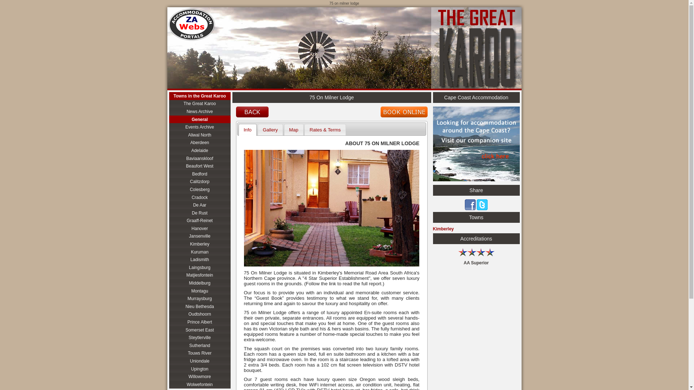 The width and height of the screenshot is (694, 390). What do you see at coordinates (200, 236) in the screenshot?
I see `Jansenville` at bounding box center [200, 236].